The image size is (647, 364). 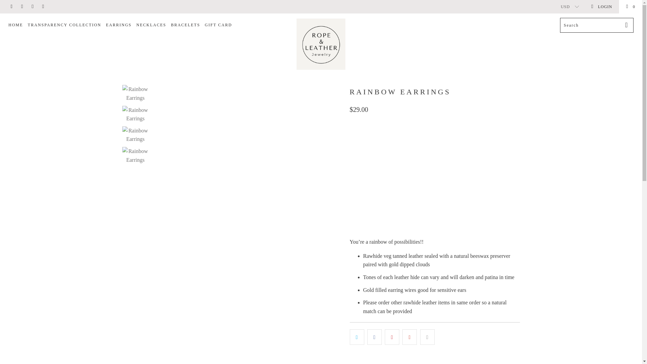 I want to click on Rope and Leather on Pinterest, so click(x=22, y=7).